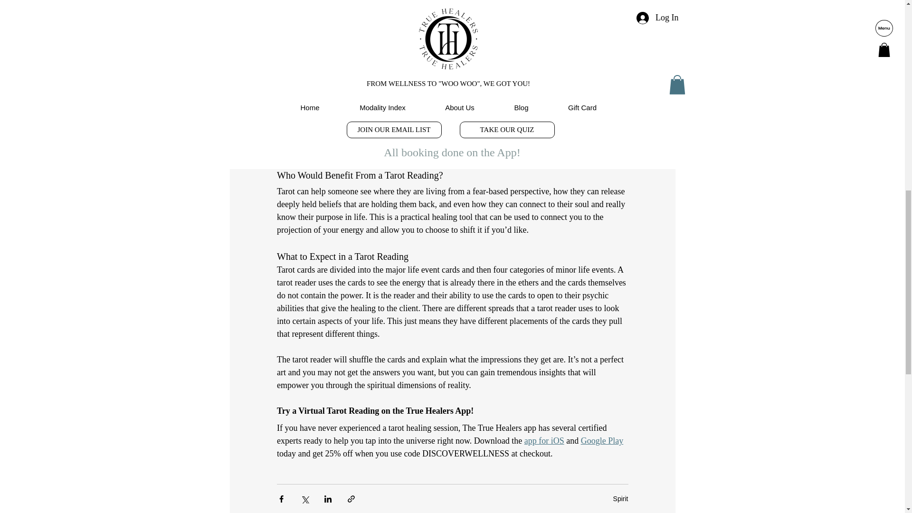 This screenshot has width=912, height=513. Describe the element at coordinates (601, 441) in the screenshot. I see `Google Play` at that location.